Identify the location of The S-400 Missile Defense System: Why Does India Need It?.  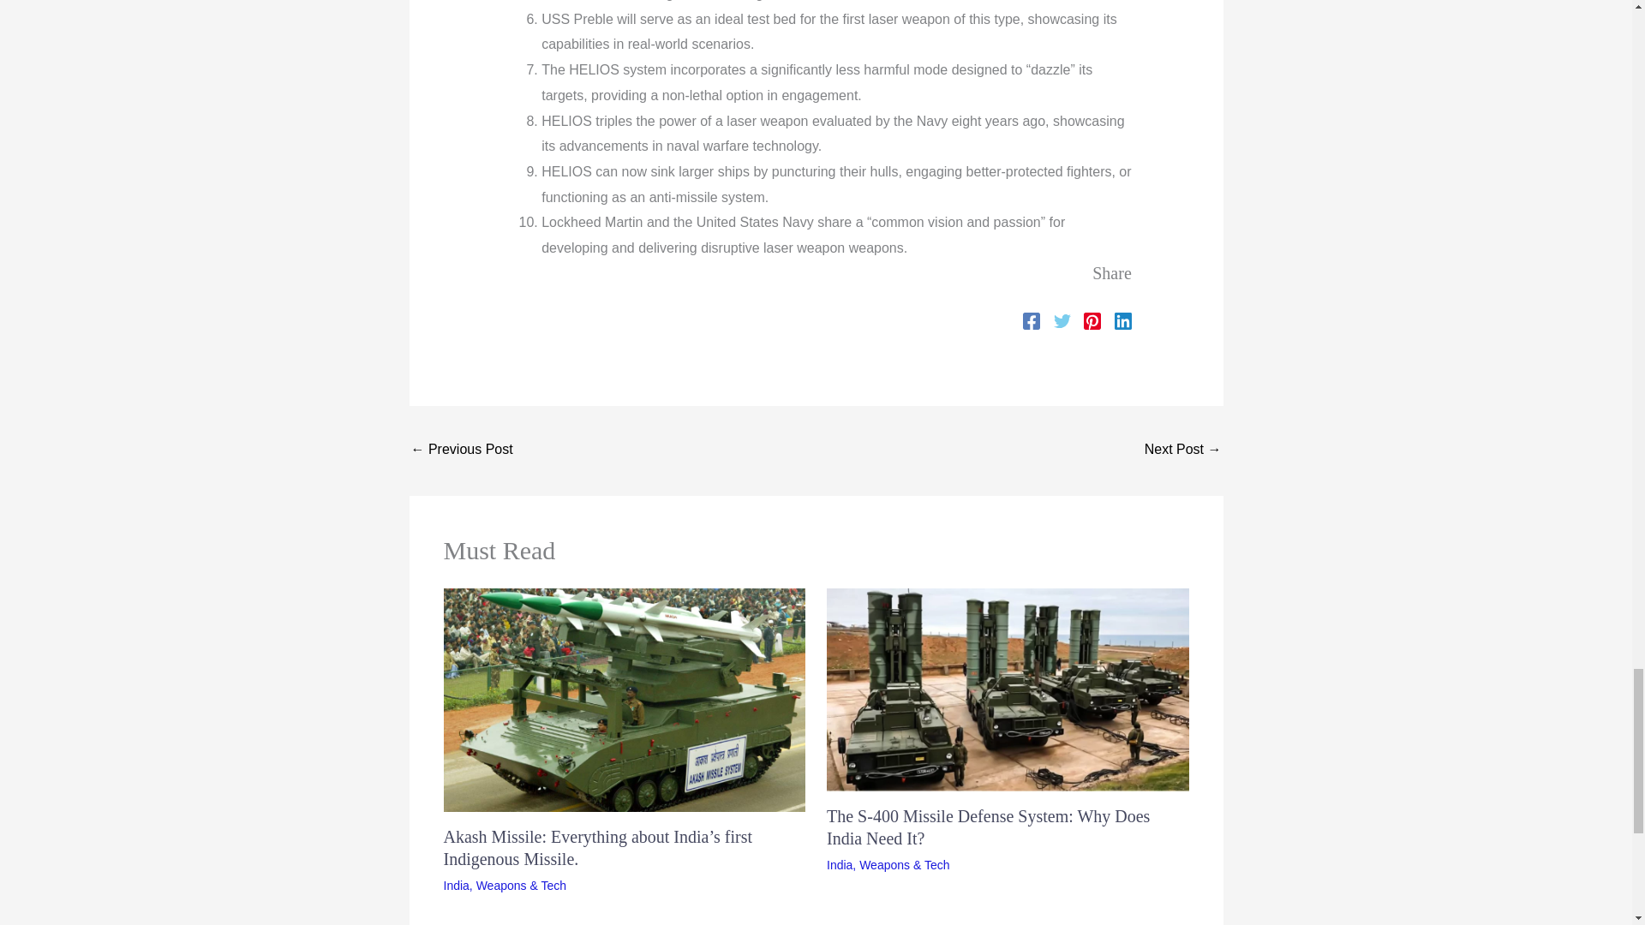
(989, 827).